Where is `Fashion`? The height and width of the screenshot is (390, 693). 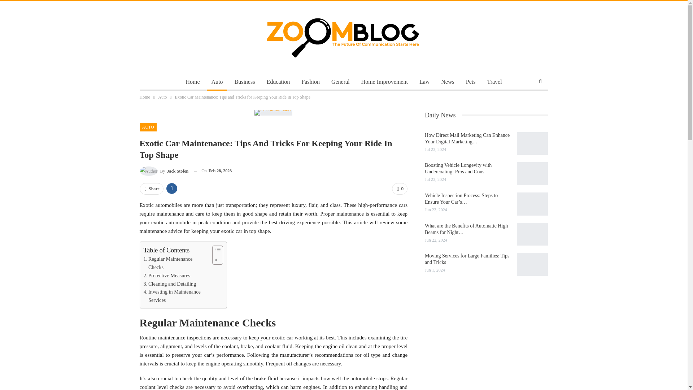 Fashion is located at coordinates (310, 82).